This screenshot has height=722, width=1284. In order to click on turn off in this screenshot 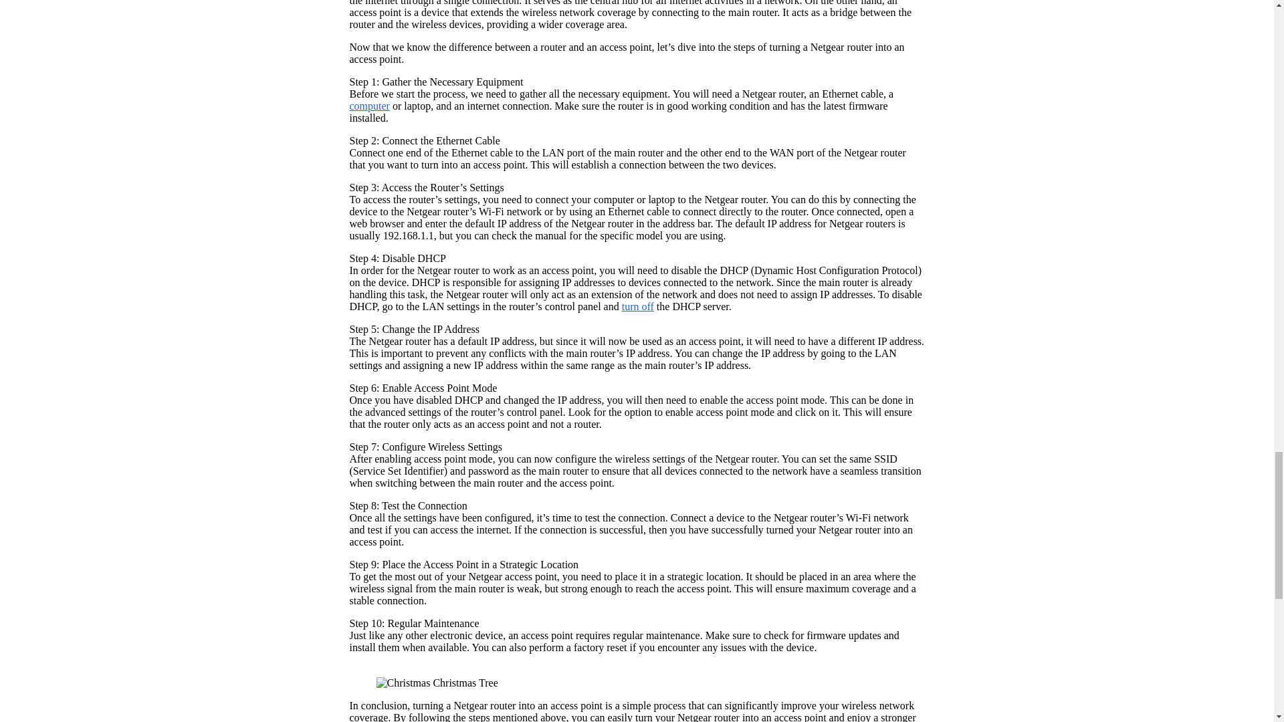, I will do `click(637, 306)`.